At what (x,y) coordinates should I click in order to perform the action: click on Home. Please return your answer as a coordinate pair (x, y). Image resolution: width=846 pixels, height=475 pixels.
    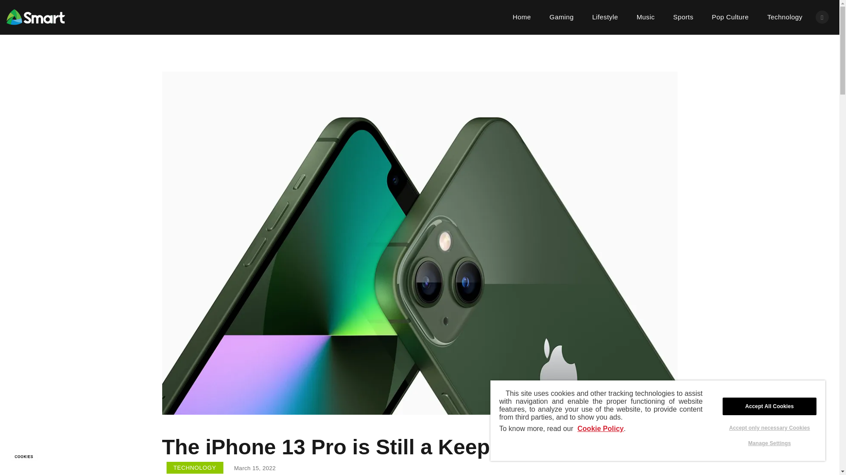
    Looking at the image, I should click on (522, 17).